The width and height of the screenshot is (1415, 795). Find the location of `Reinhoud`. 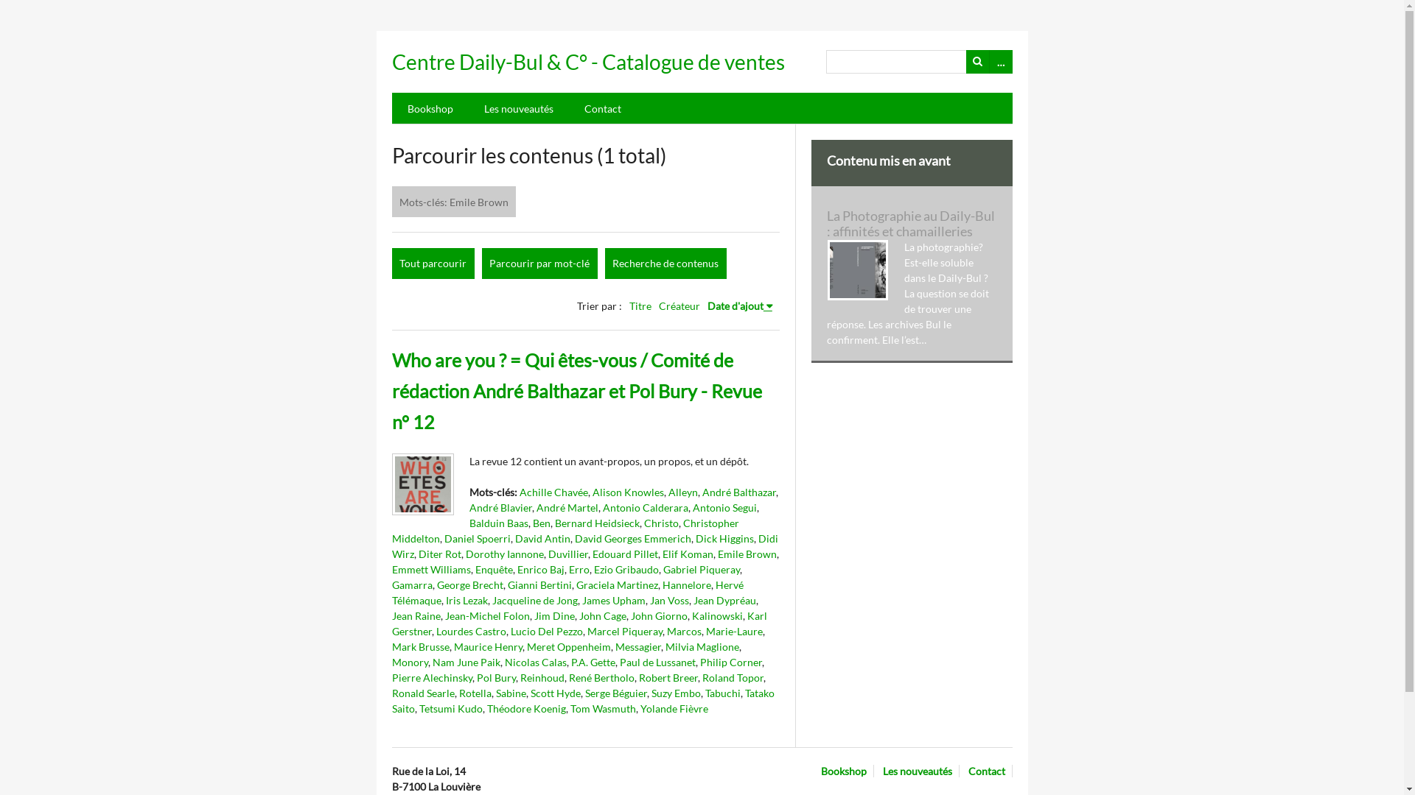

Reinhoud is located at coordinates (542, 677).